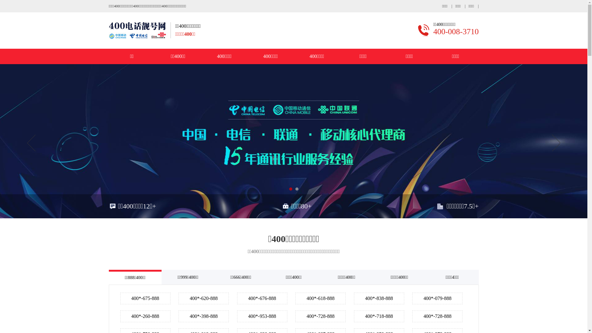 Image resolution: width=592 pixels, height=333 pixels. I want to click on 400*-676-888, so click(262, 298).